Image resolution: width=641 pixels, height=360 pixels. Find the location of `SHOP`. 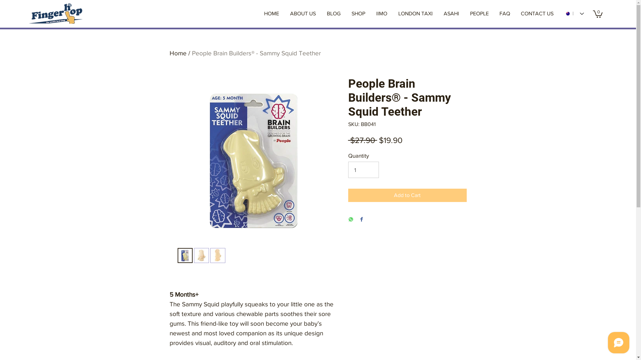

SHOP is located at coordinates (358, 14).